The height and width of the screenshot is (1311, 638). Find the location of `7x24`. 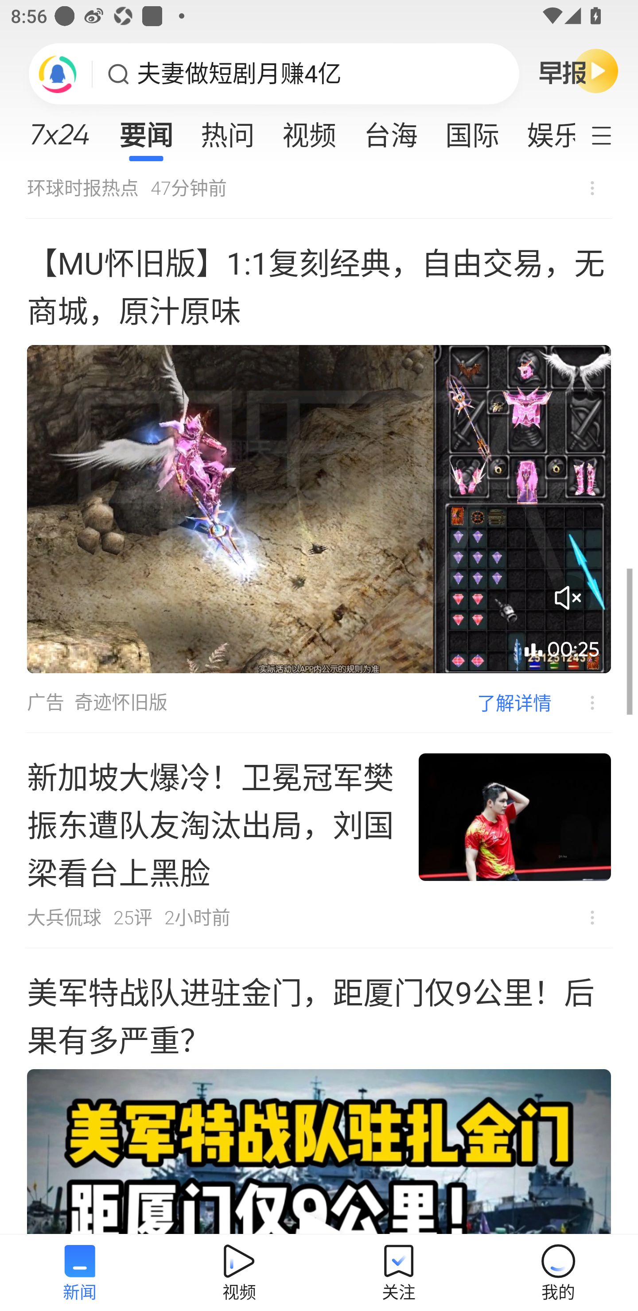

7x24 is located at coordinates (59, 129).